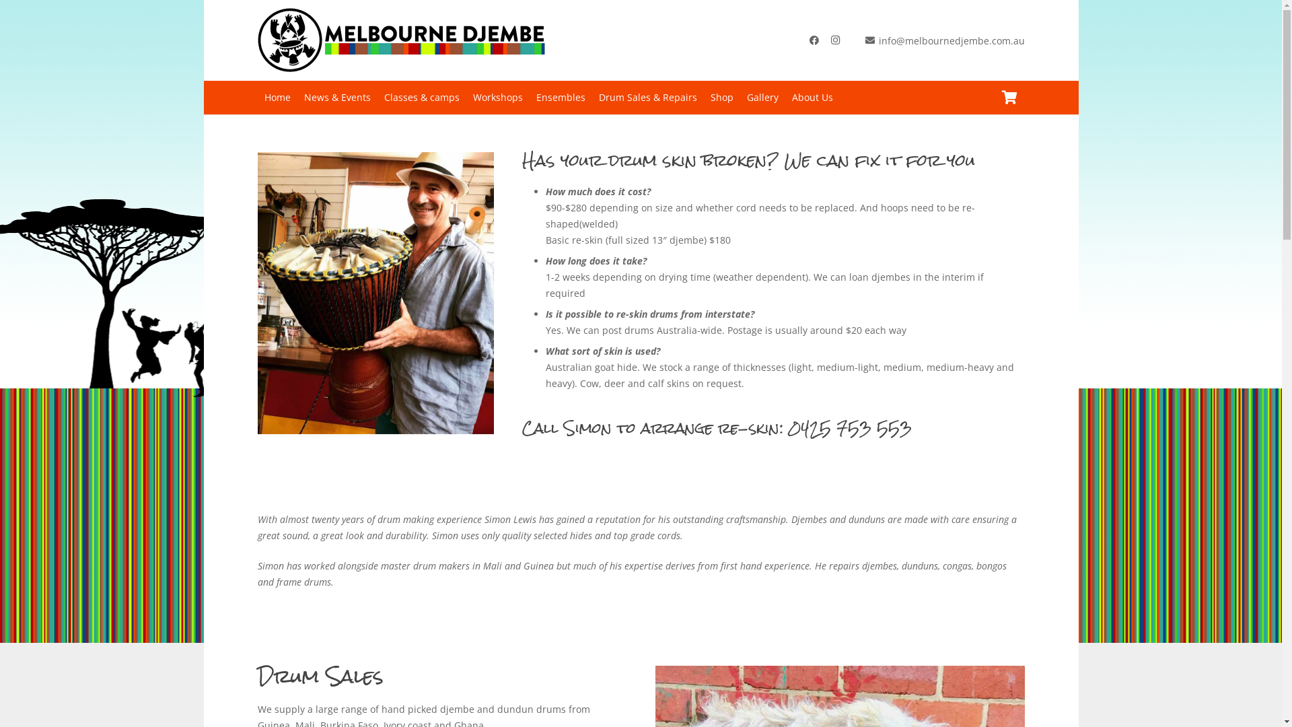 The height and width of the screenshot is (727, 1292). Describe the element at coordinates (812, 98) in the screenshot. I see `About Us` at that location.